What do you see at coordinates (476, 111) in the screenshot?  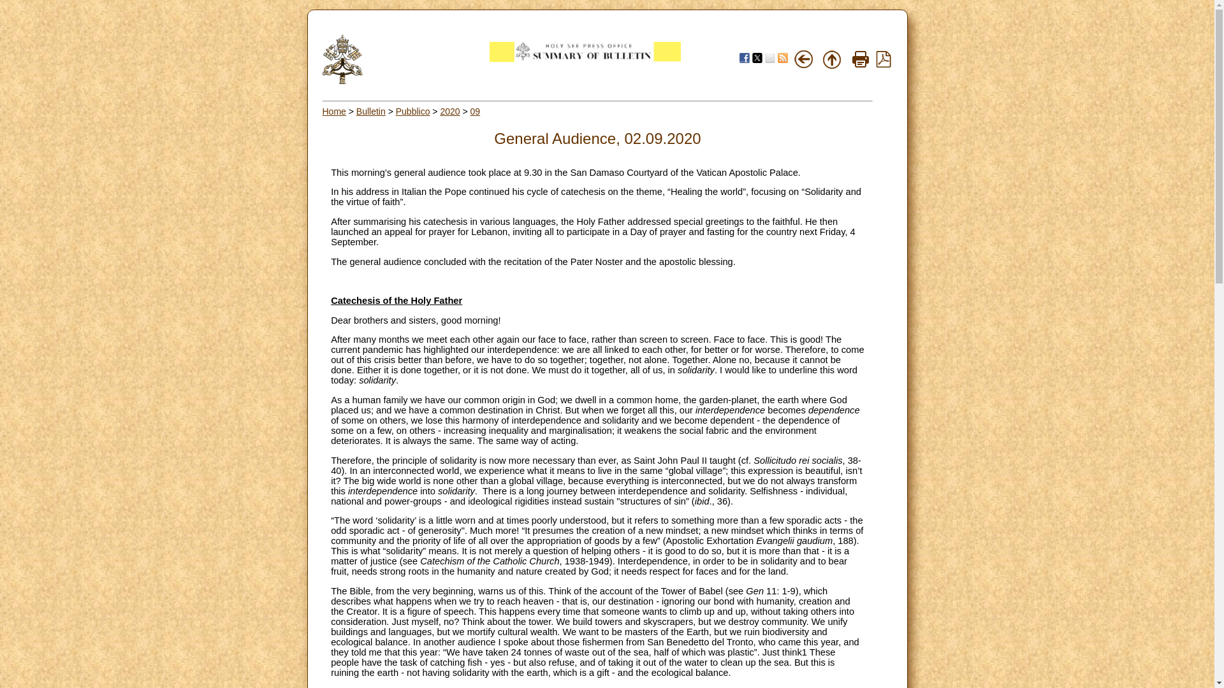 I see `09` at bounding box center [476, 111].